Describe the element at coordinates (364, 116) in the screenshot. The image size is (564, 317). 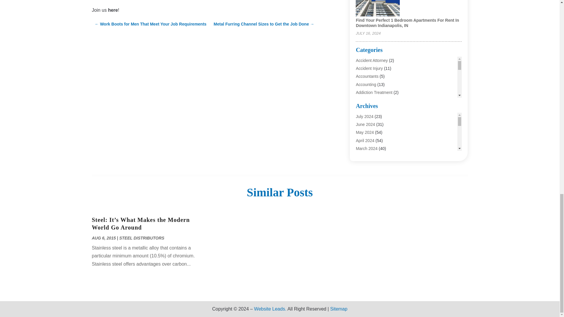
I see `Adoption` at that location.